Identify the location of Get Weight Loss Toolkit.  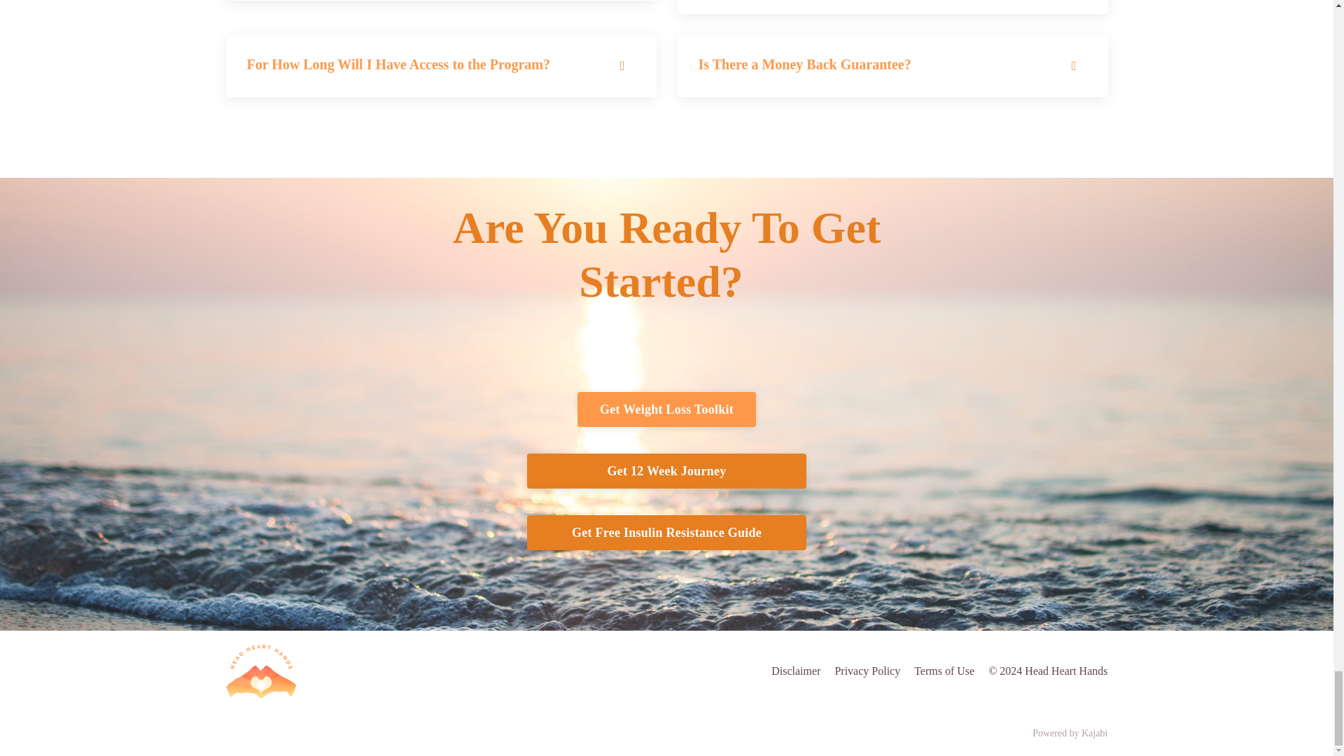
(666, 409).